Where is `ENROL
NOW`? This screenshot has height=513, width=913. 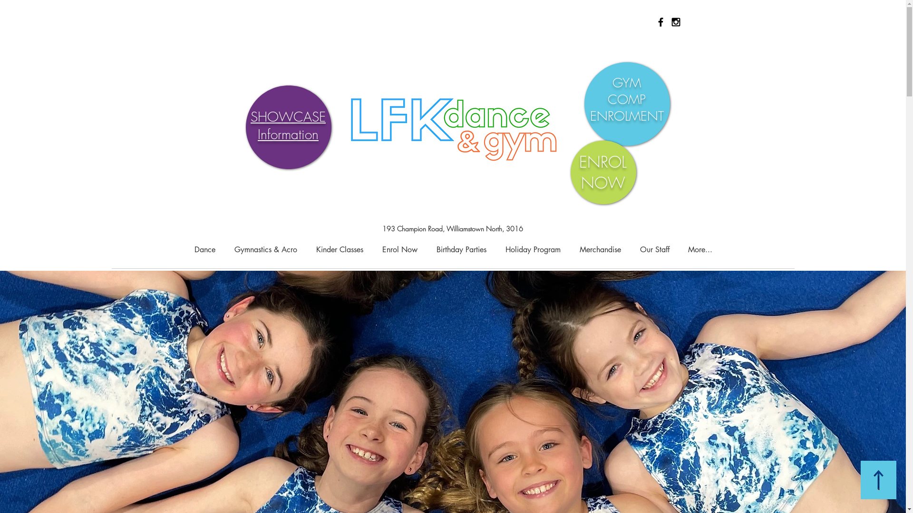
ENROL
NOW is located at coordinates (603, 172).